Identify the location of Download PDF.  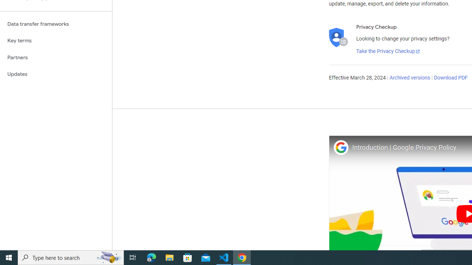
(451, 78).